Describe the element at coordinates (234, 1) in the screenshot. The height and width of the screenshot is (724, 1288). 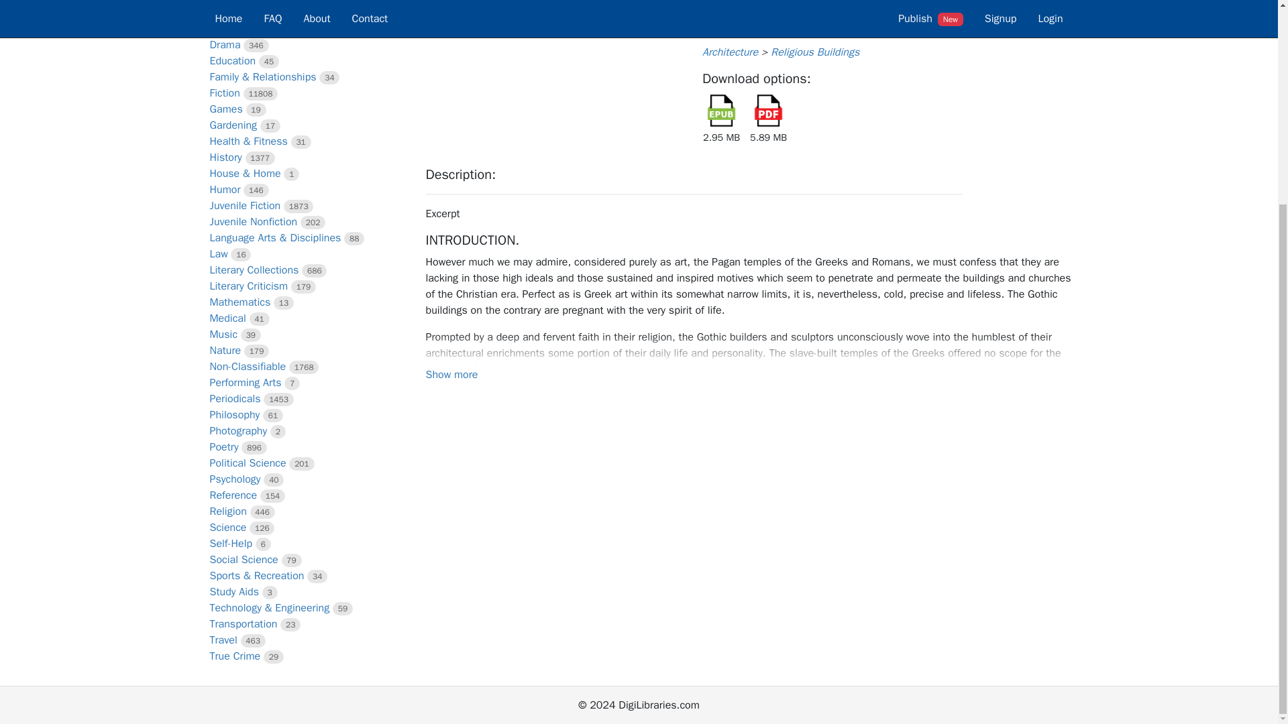
I see `Computers` at that location.